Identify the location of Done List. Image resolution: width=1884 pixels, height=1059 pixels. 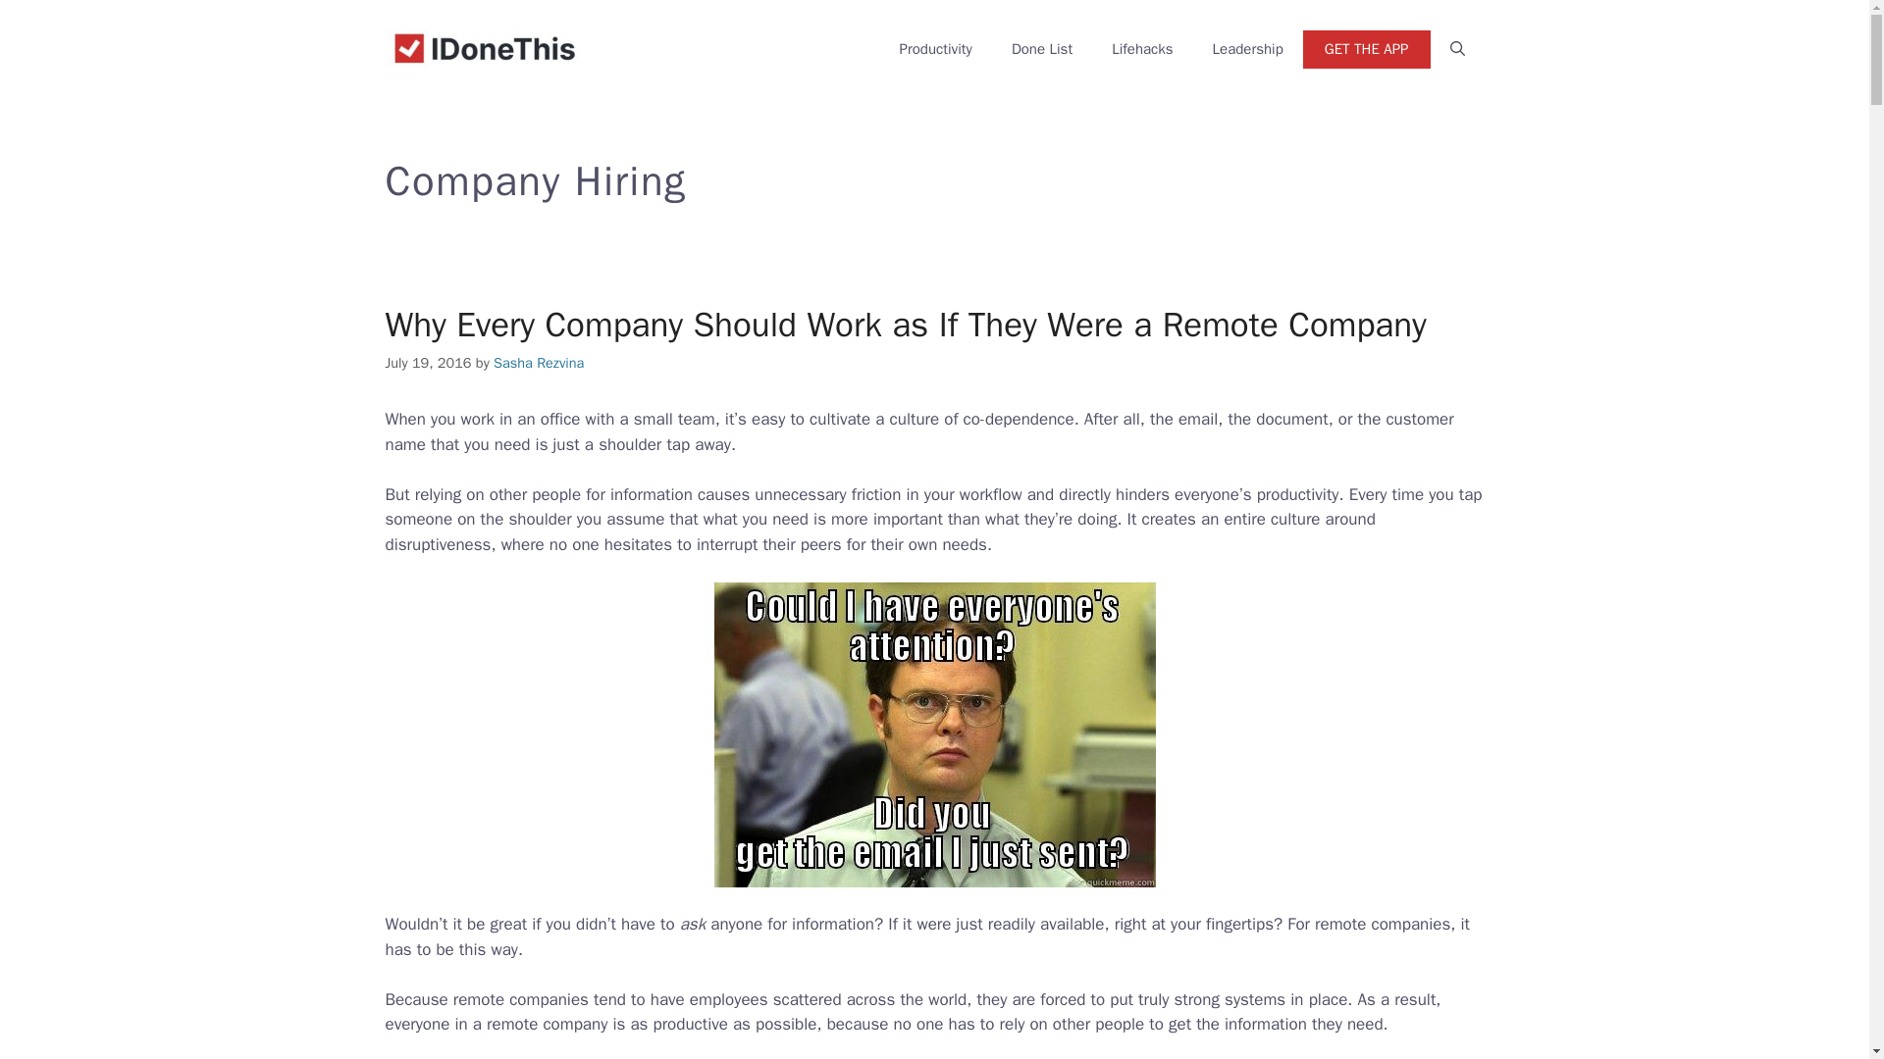
(1042, 49).